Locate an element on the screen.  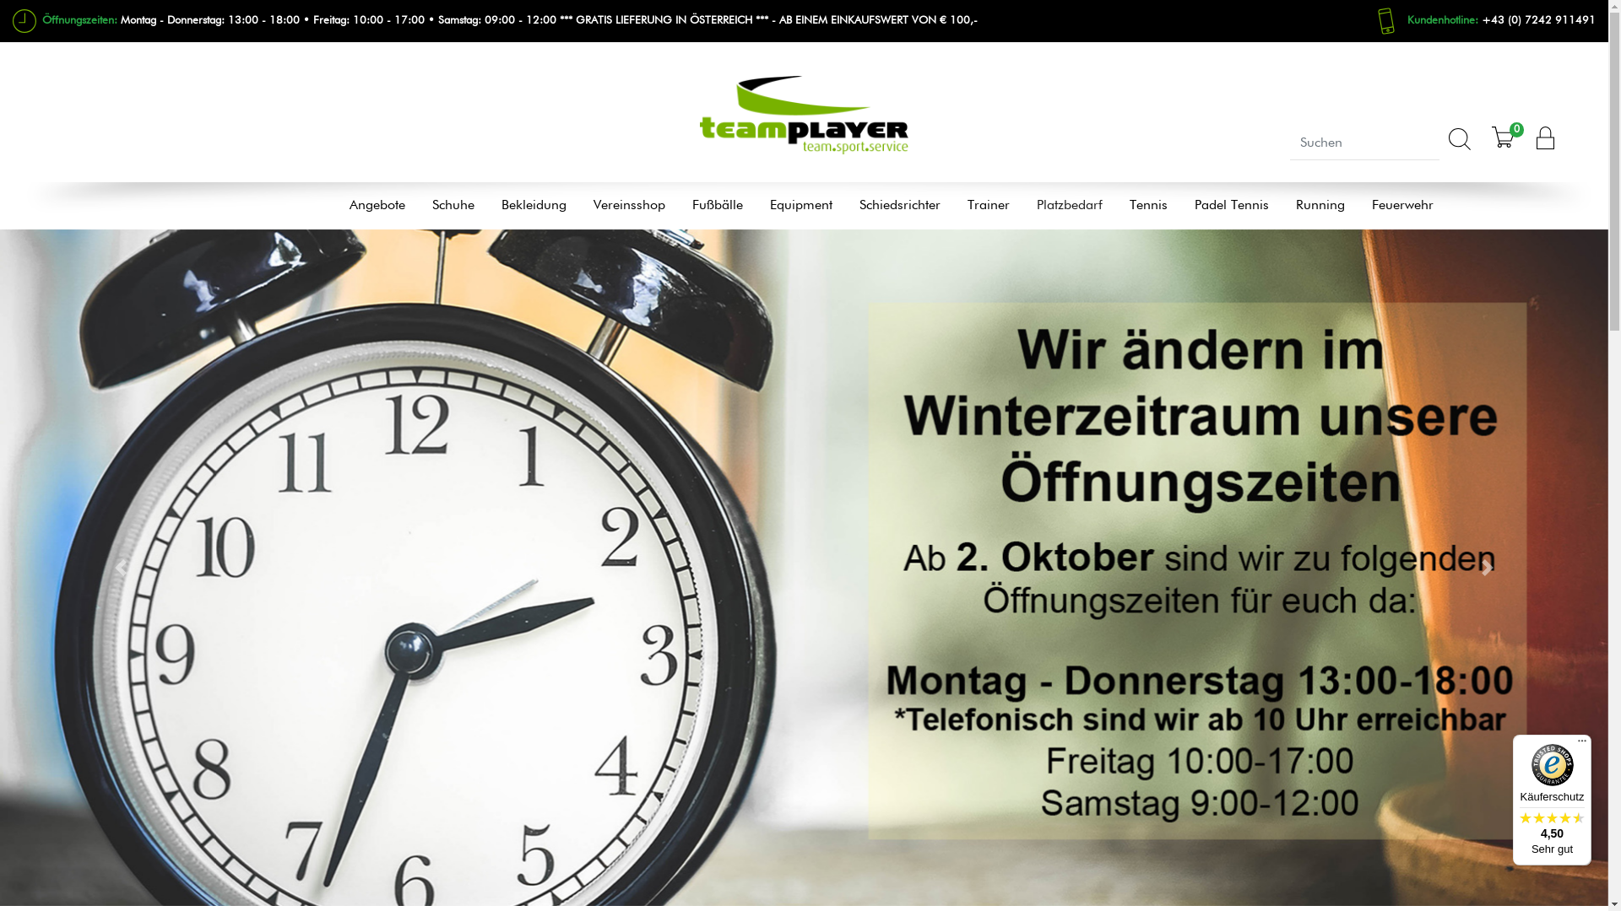
Bekleidung is located at coordinates (534, 206).